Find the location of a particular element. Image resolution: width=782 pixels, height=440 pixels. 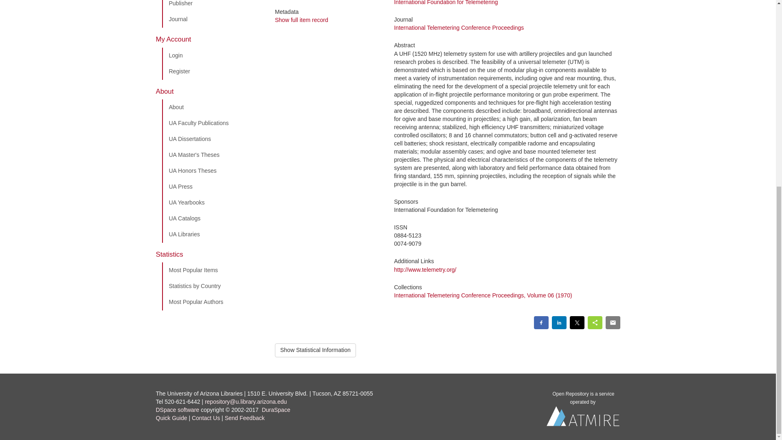

Register is located at coordinates (212, 71).